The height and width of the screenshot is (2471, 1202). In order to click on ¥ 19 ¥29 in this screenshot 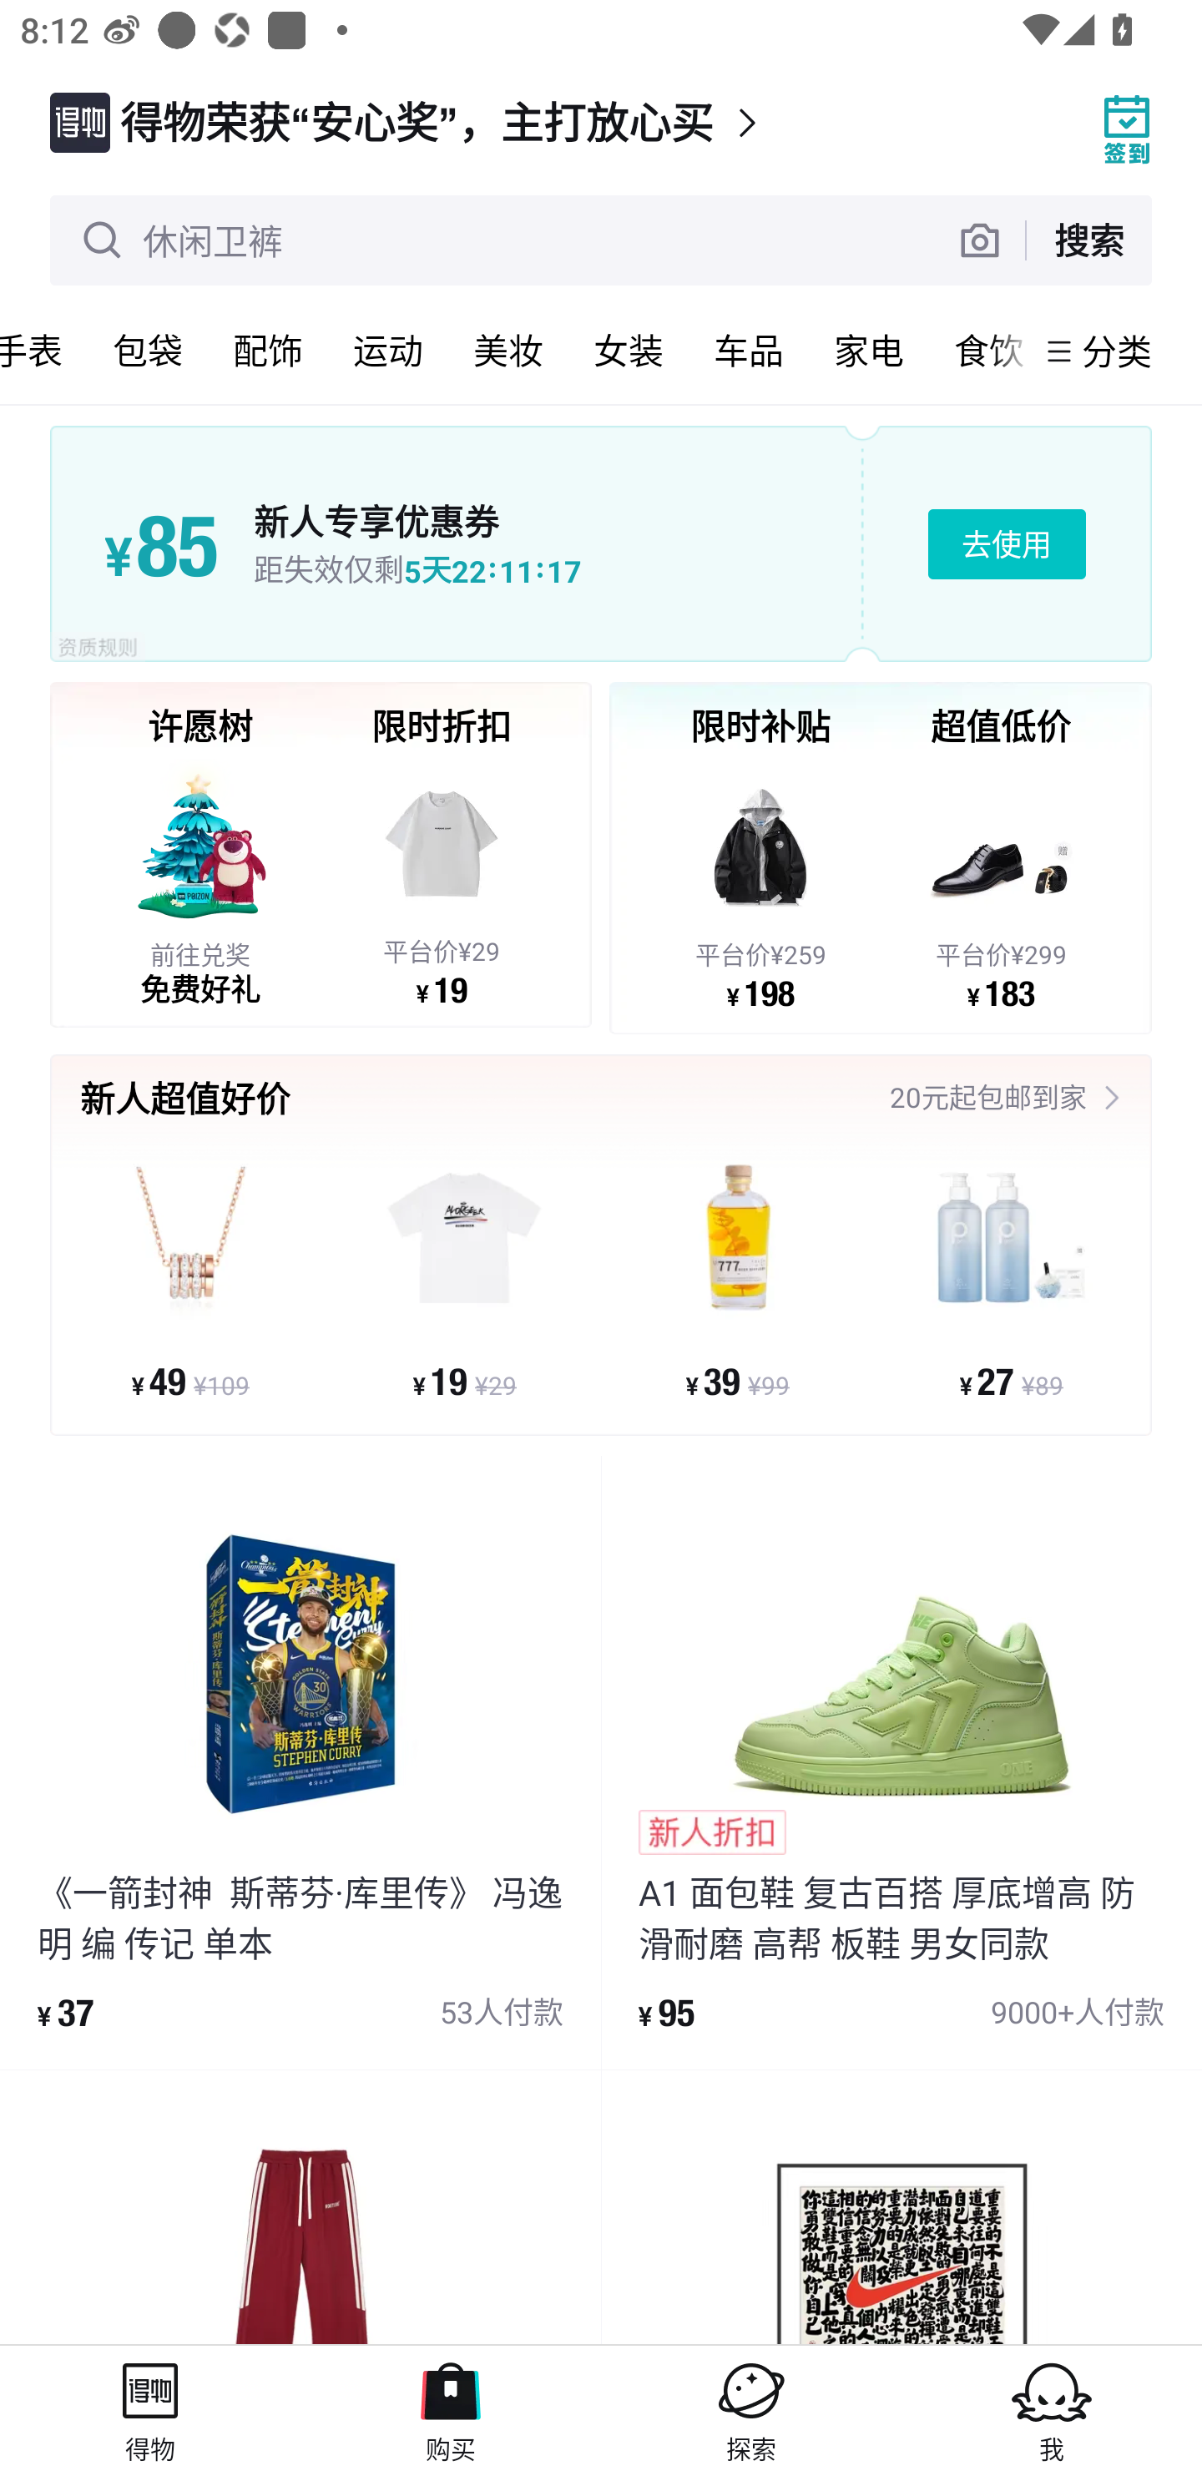, I will do `click(464, 1281)`.